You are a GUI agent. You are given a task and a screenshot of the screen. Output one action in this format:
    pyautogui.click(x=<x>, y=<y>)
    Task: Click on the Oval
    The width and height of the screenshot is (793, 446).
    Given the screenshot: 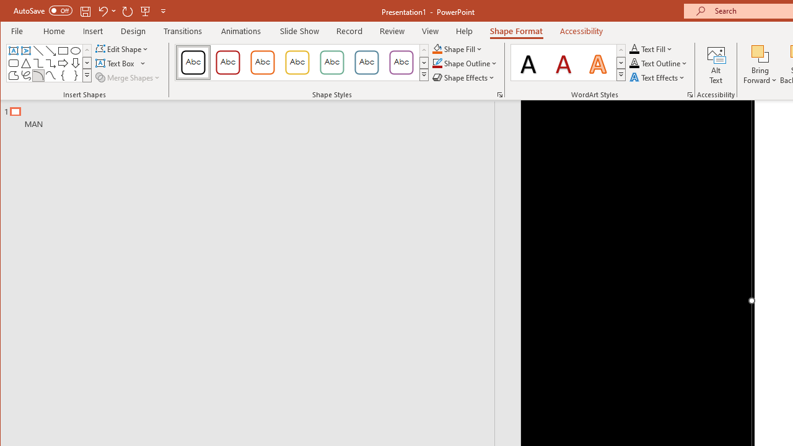 What is the action you would take?
    pyautogui.click(x=76, y=51)
    